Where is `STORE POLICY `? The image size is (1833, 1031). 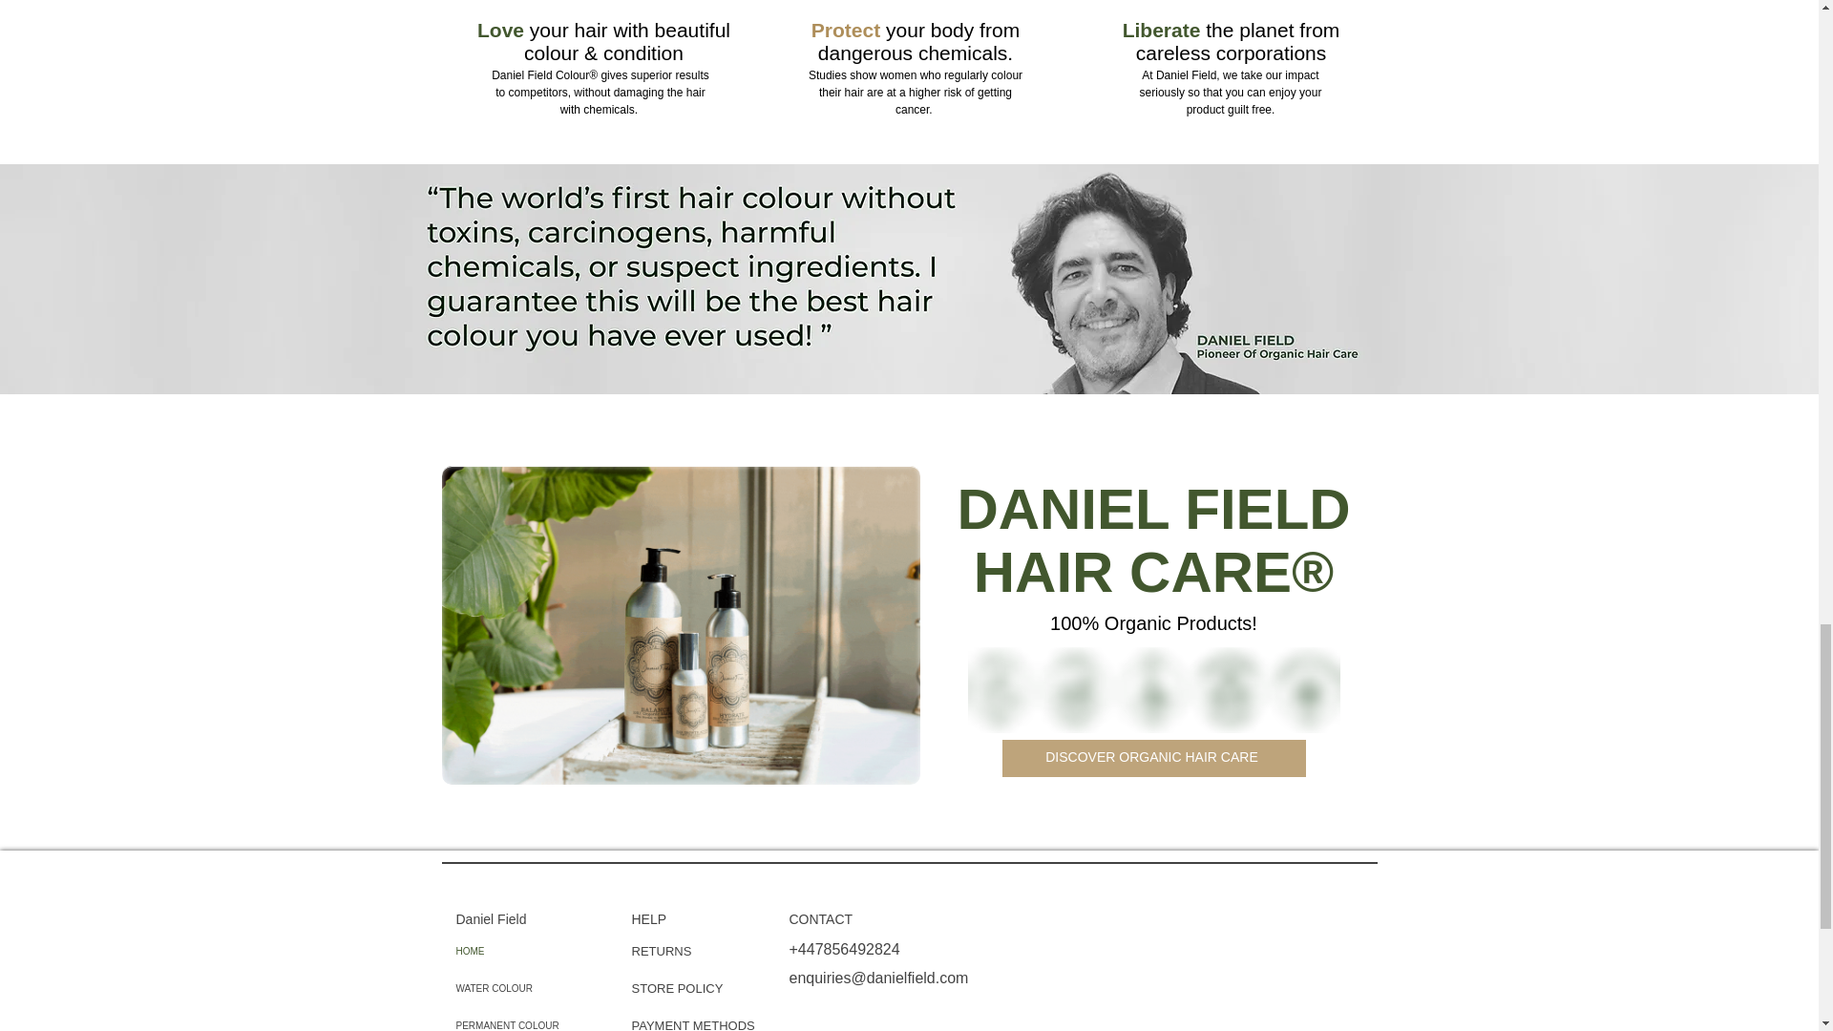
STORE POLICY  is located at coordinates (679, 989).